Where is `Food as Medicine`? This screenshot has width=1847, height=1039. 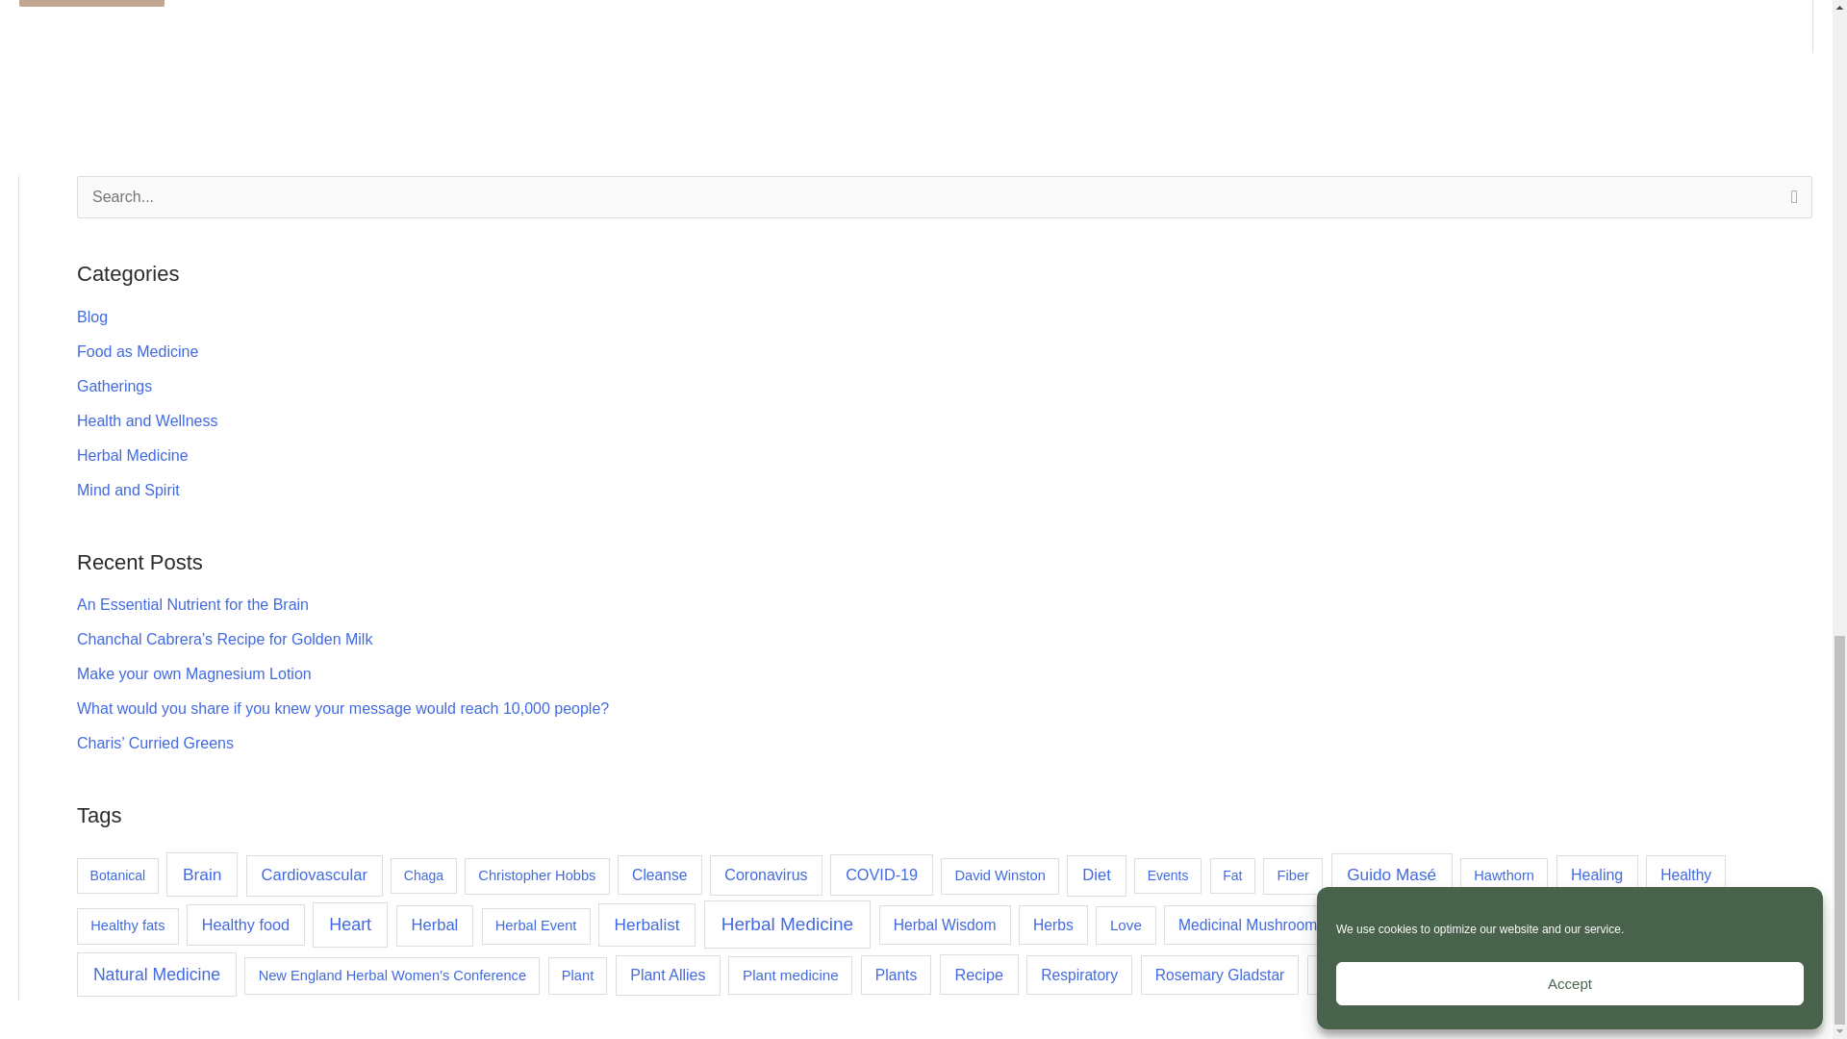
Food as Medicine is located at coordinates (137, 351).